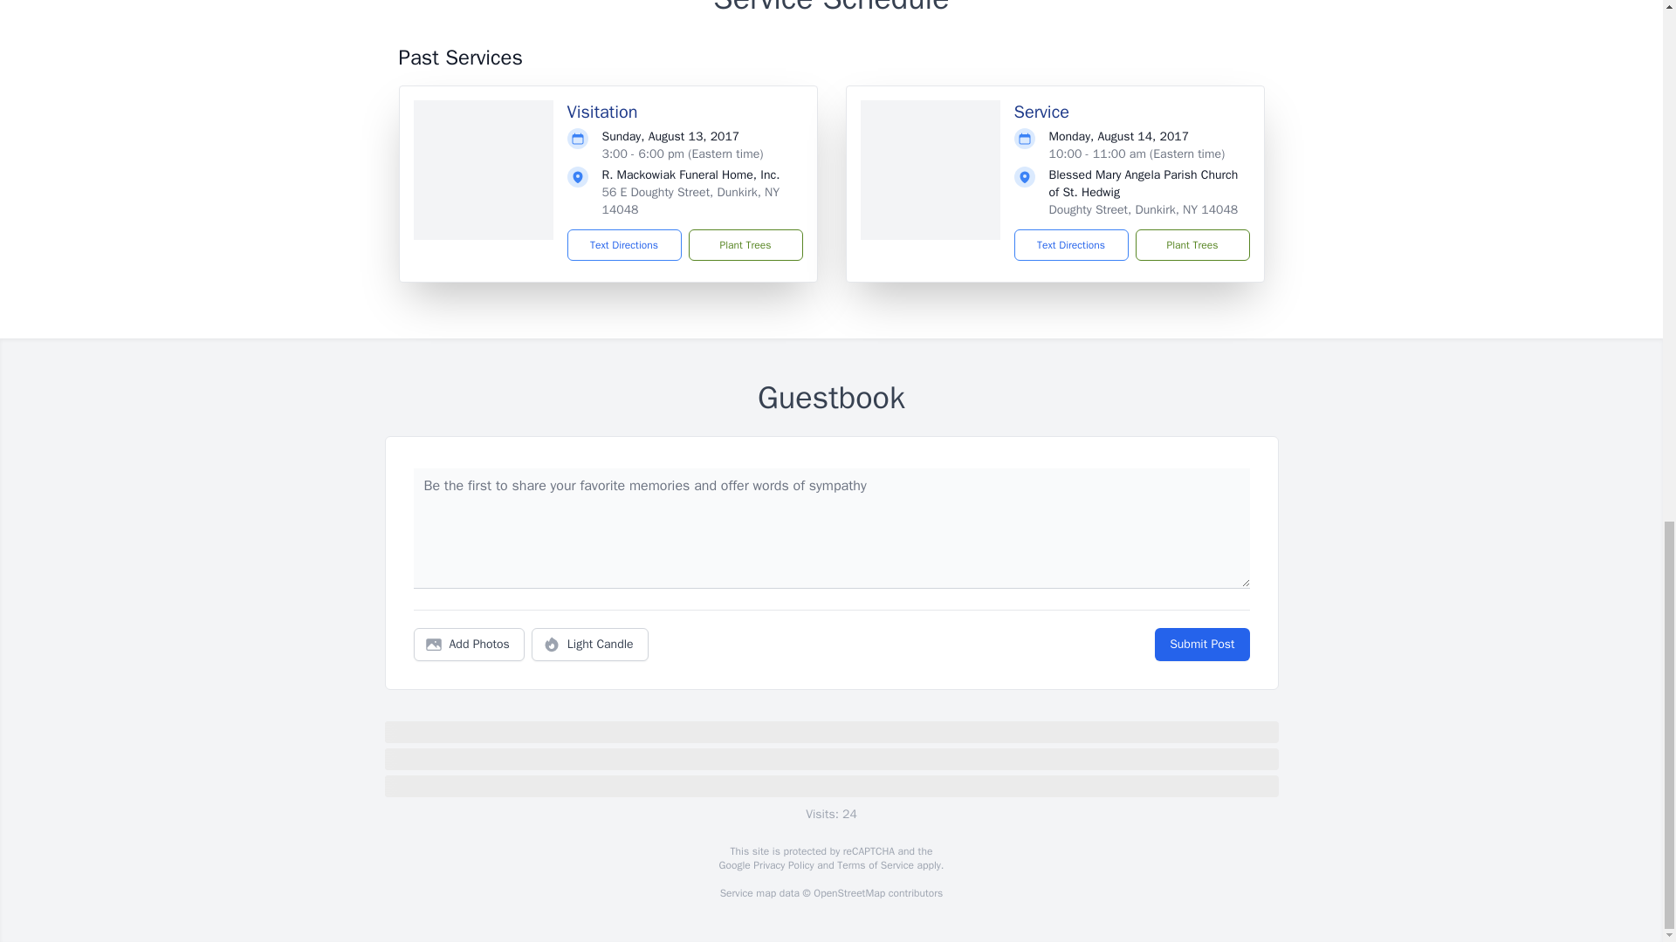  What do you see at coordinates (590, 645) in the screenshot?
I see `Light Candle` at bounding box center [590, 645].